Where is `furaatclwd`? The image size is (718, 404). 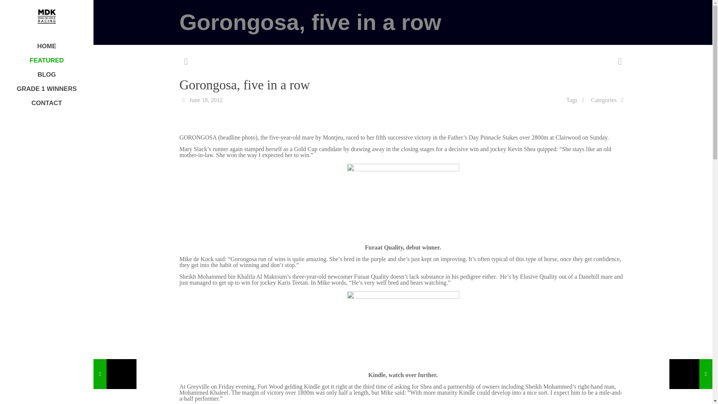
furaatclwd is located at coordinates (403, 201).